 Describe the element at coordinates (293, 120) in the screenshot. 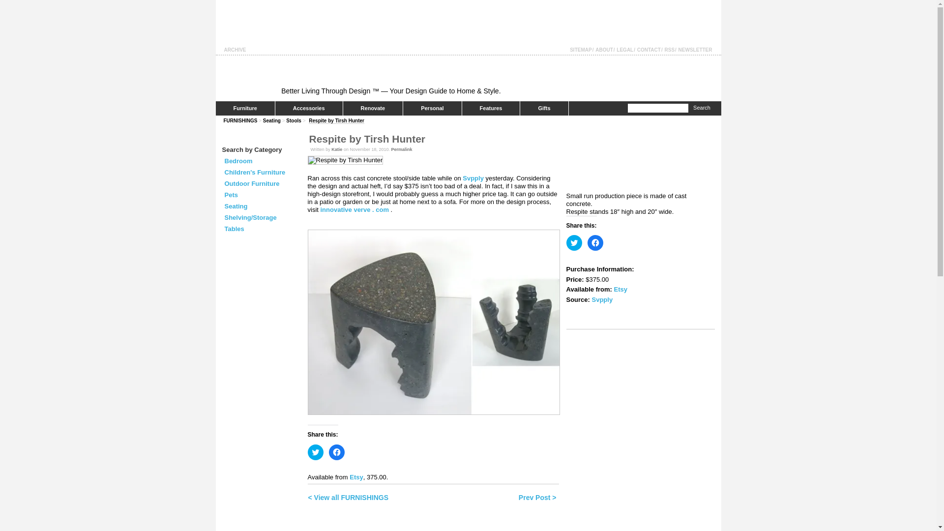

I see `Stools` at that location.